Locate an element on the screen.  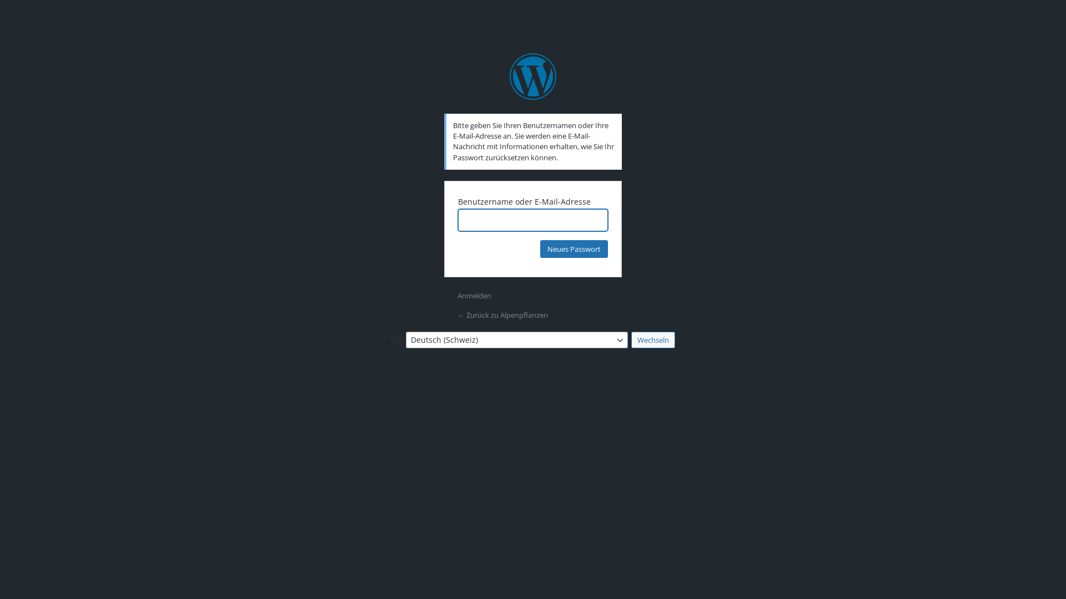
Wechseln is located at coordinates (653, 340).